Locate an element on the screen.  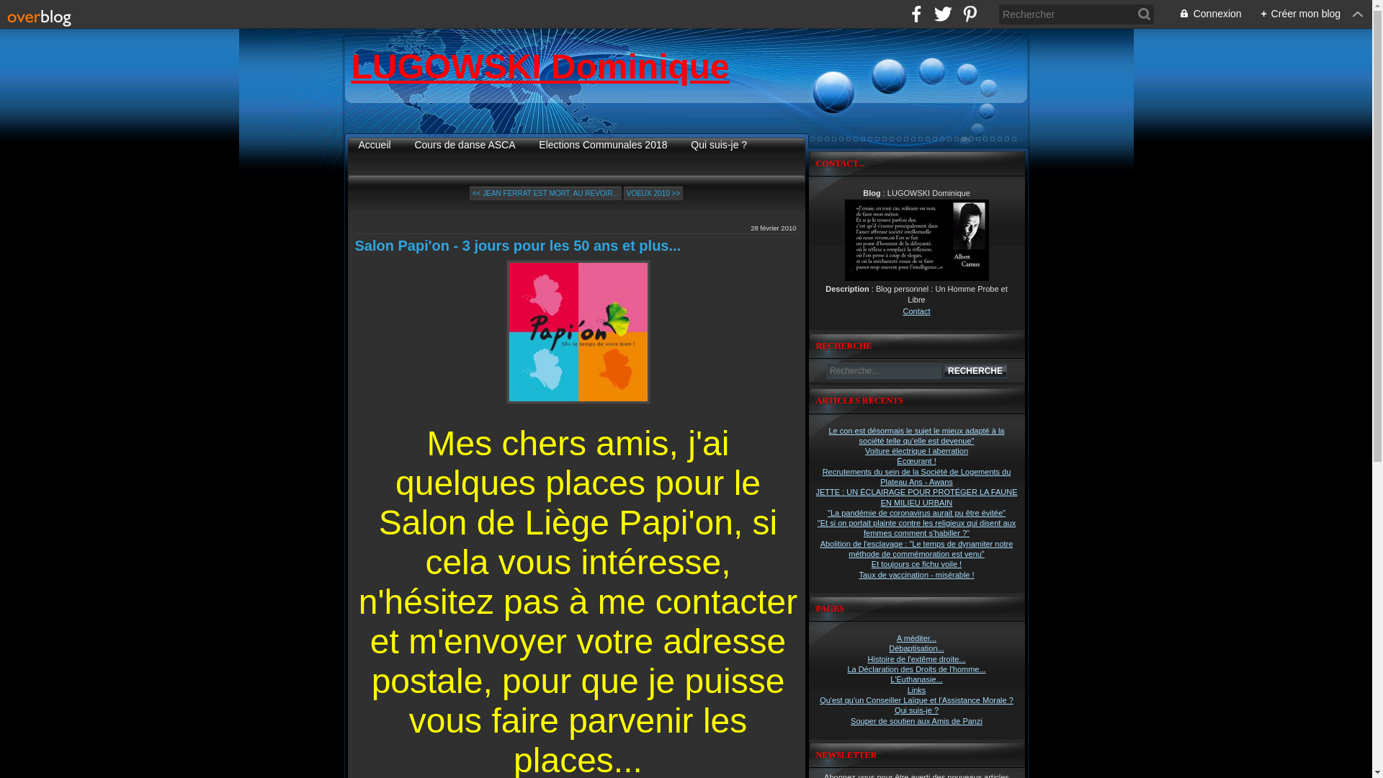
VOEUX 2010 >> is located at coordinates (654, 193).